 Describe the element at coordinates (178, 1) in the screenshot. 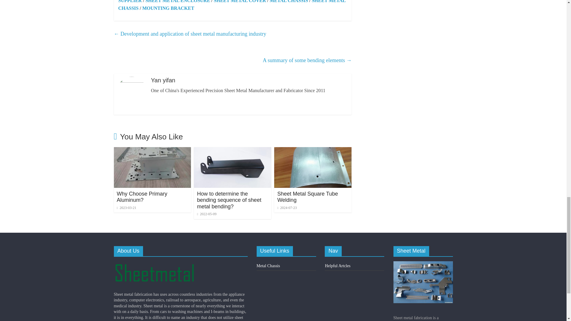

I see `SHEET METAL ENCLOSURE` at that location.